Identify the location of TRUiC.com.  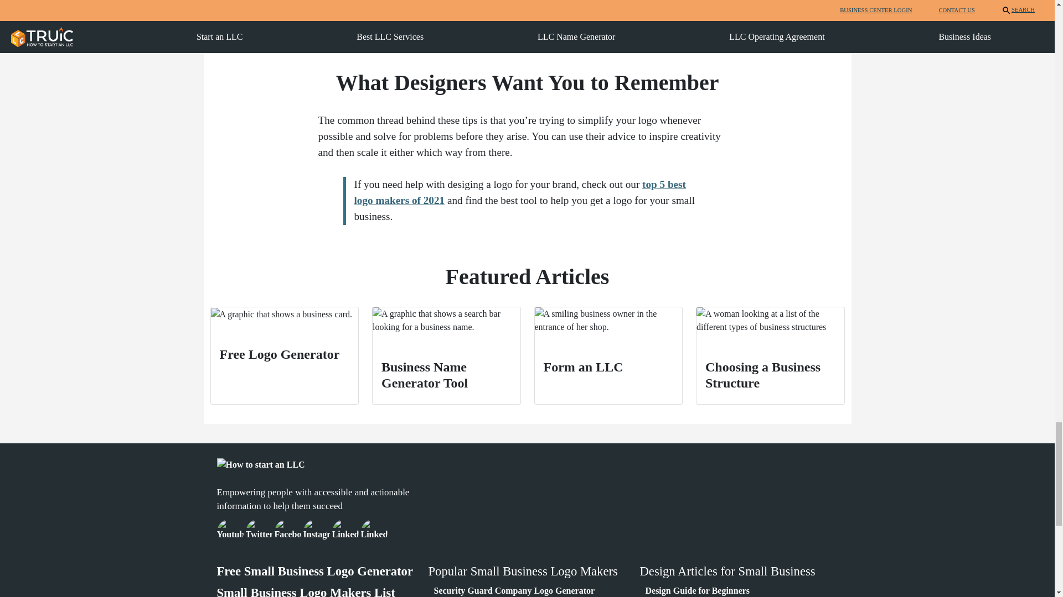
(259, 531).